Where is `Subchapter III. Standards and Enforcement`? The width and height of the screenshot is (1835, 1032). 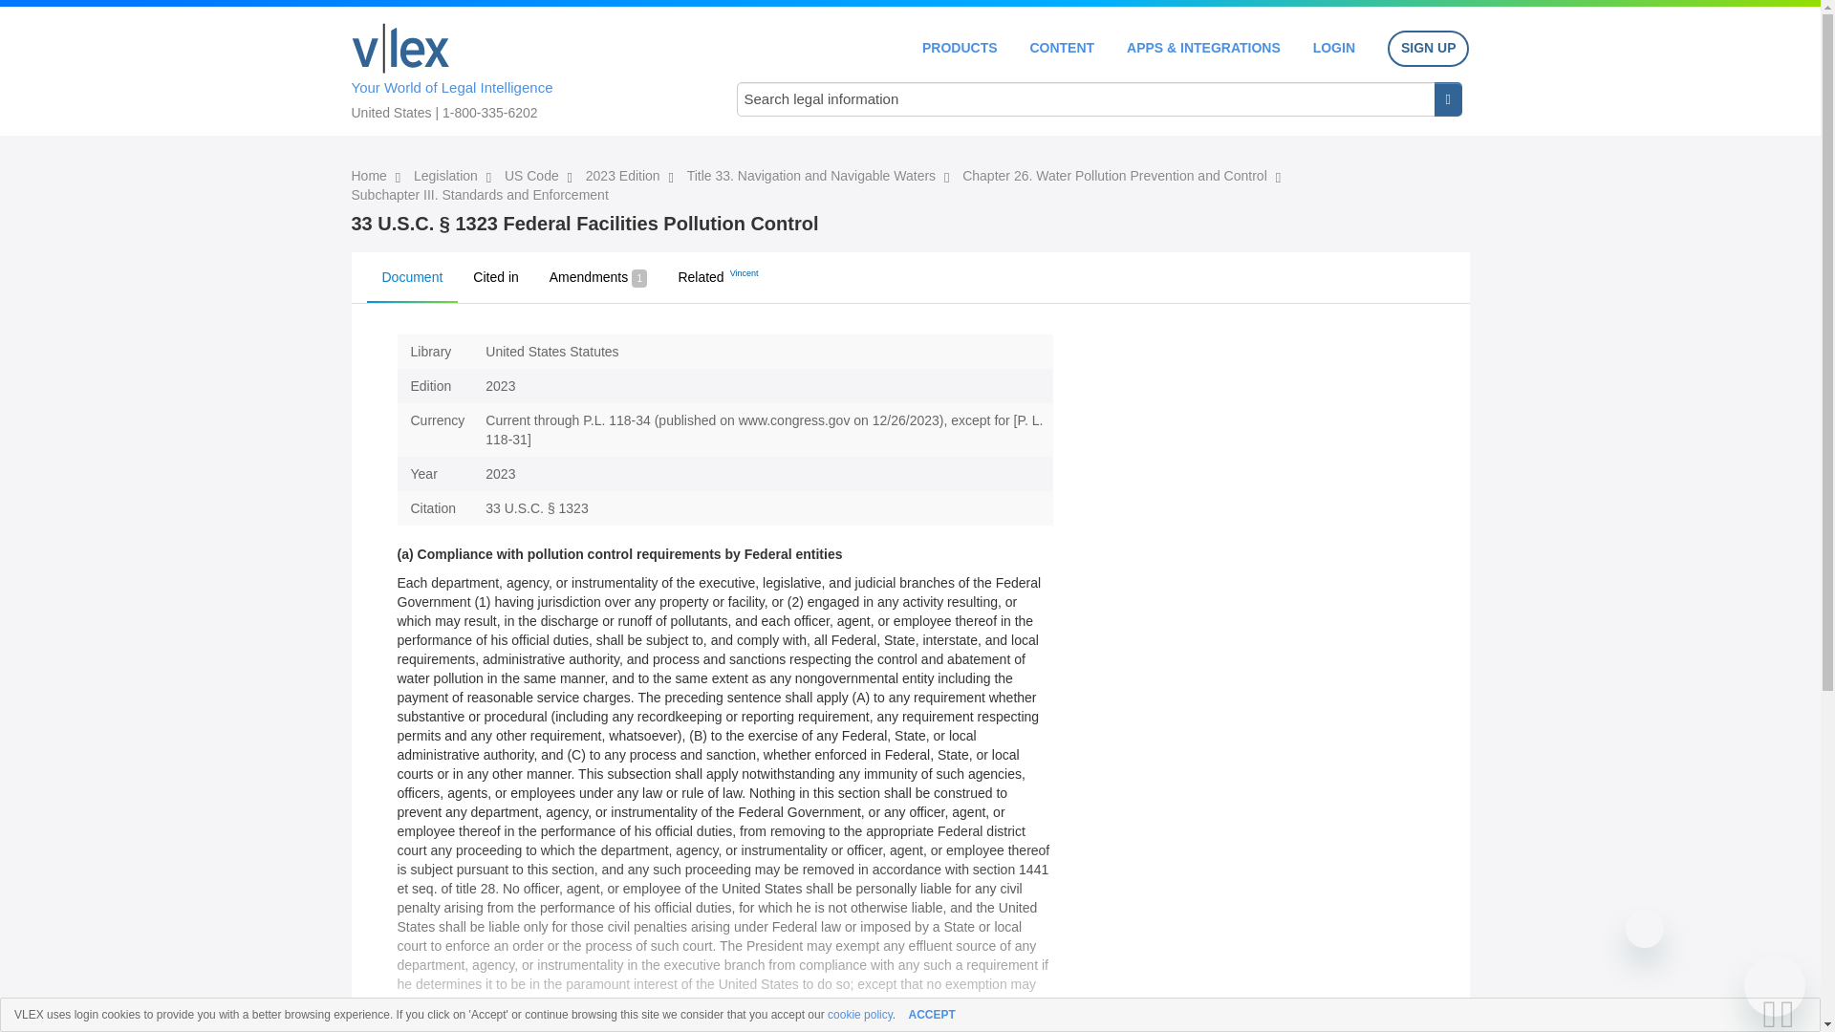
Subchapter III. Standards and Enforcement is located at coordinates (480, 194).